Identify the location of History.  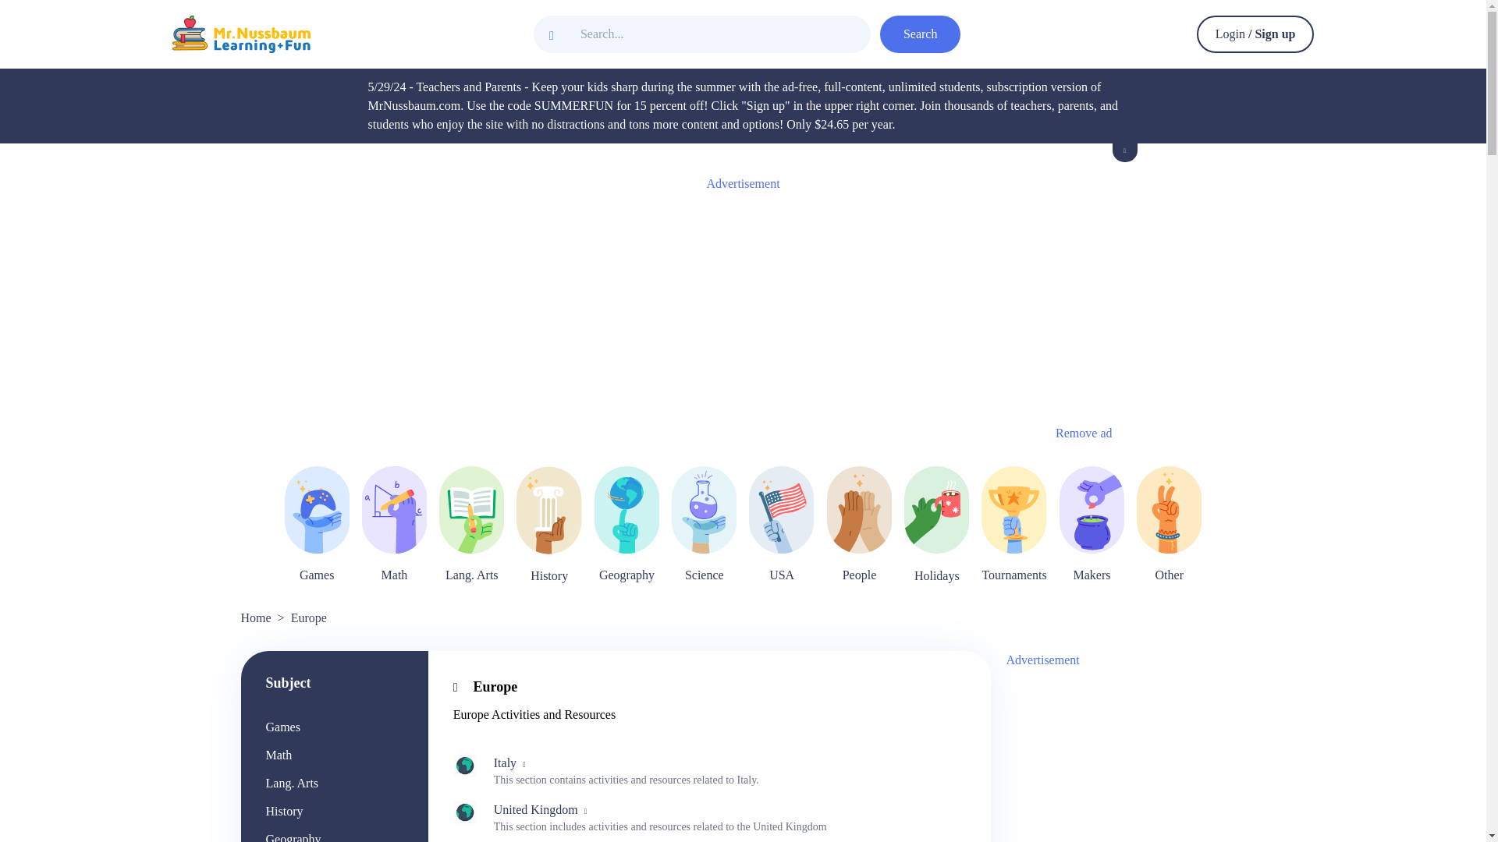
(283, 811).